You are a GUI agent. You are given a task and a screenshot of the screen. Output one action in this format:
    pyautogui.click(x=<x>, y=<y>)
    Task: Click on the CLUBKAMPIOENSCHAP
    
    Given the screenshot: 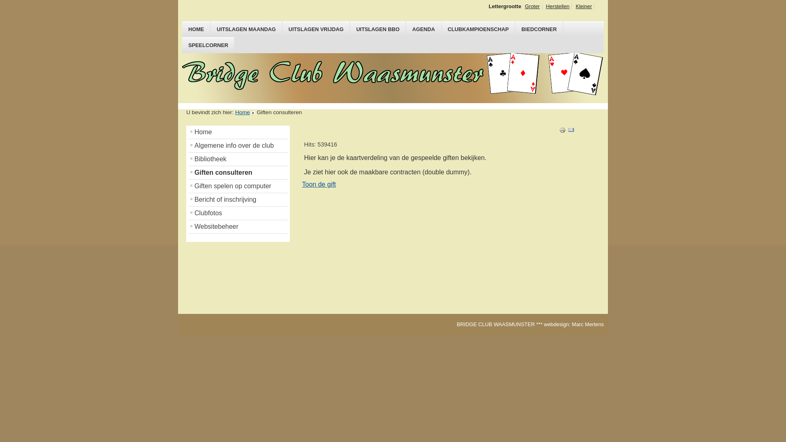 What is the action you would take?
    pyautogui.click(x=479, y=29)
    